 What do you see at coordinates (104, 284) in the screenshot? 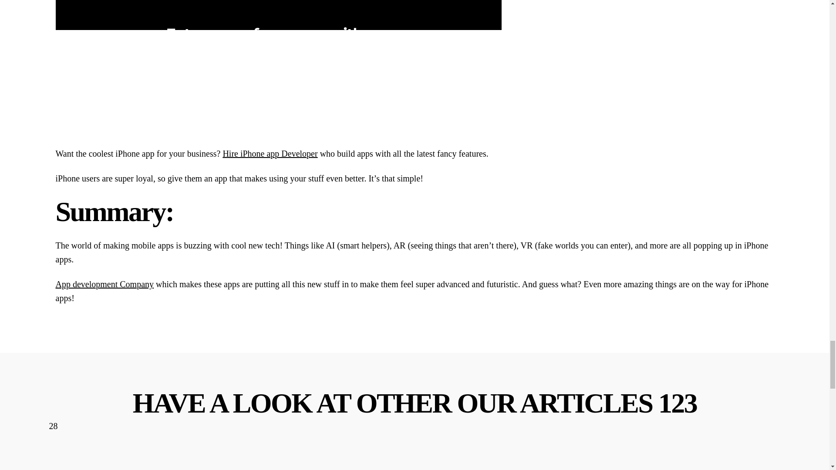
I see `App development Company` at bounding box center [104, 284].